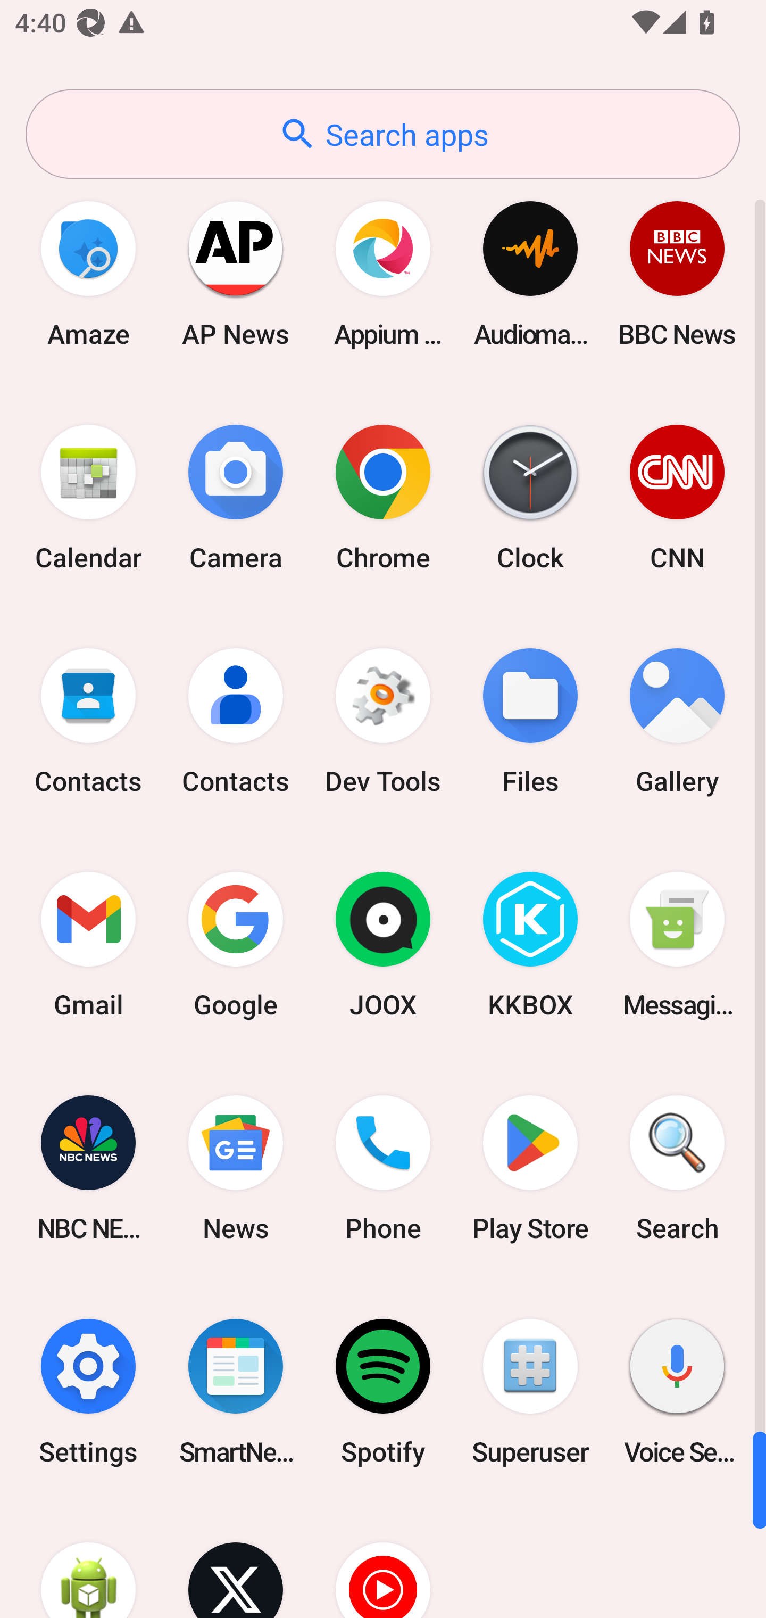  What do you see at coordinates (88, 945) in the screenshot?
I see `Gmail` at bounding box center [88, 945].